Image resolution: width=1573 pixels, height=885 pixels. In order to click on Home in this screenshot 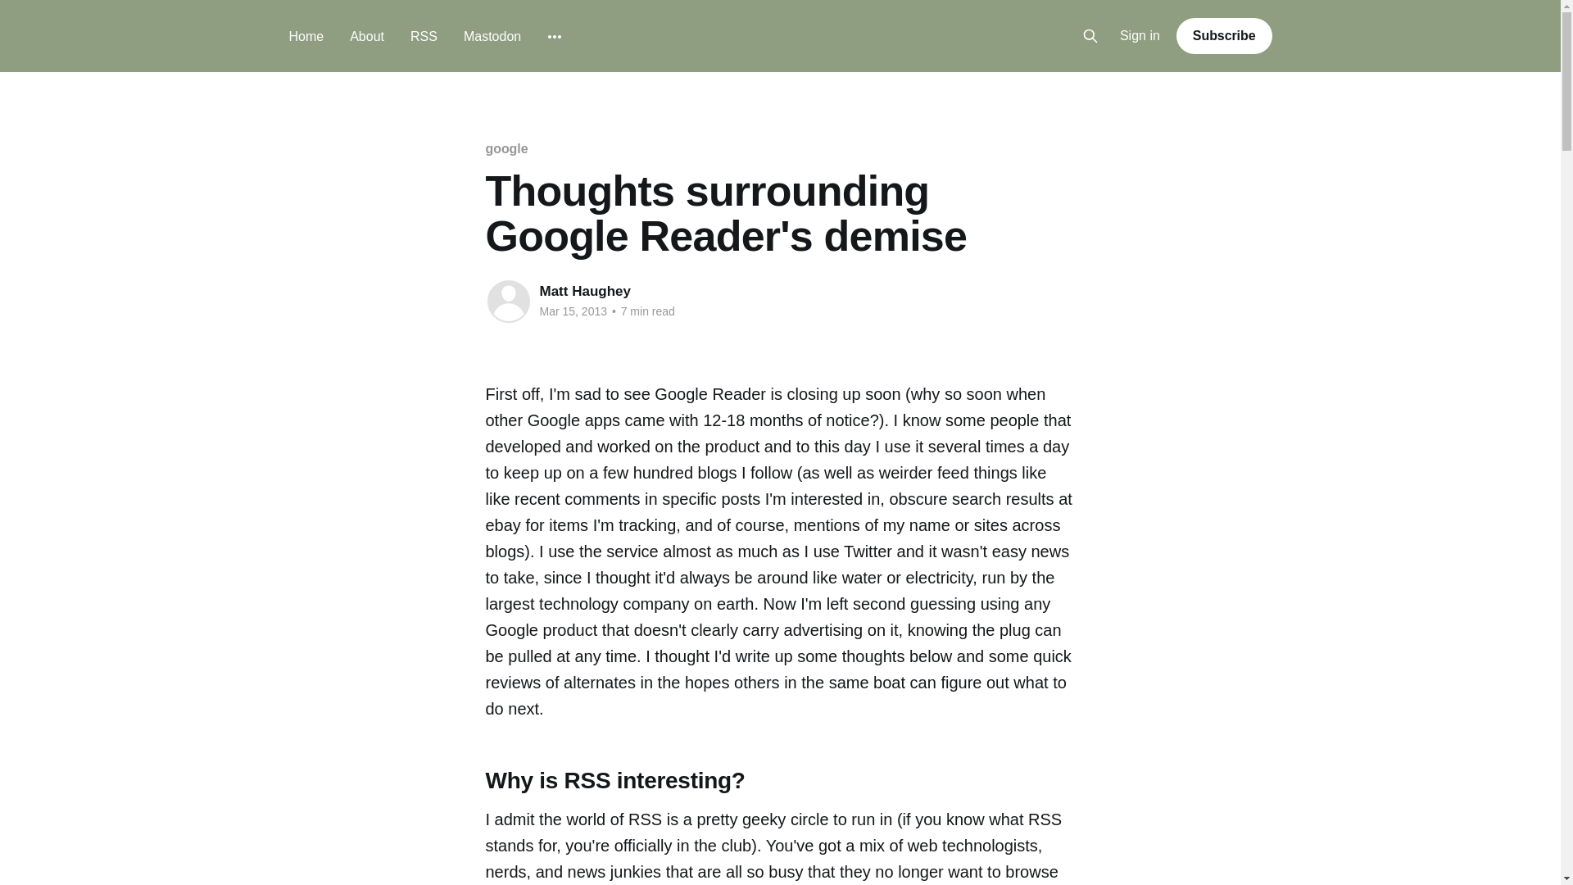, I will do `click(306, 36)`.